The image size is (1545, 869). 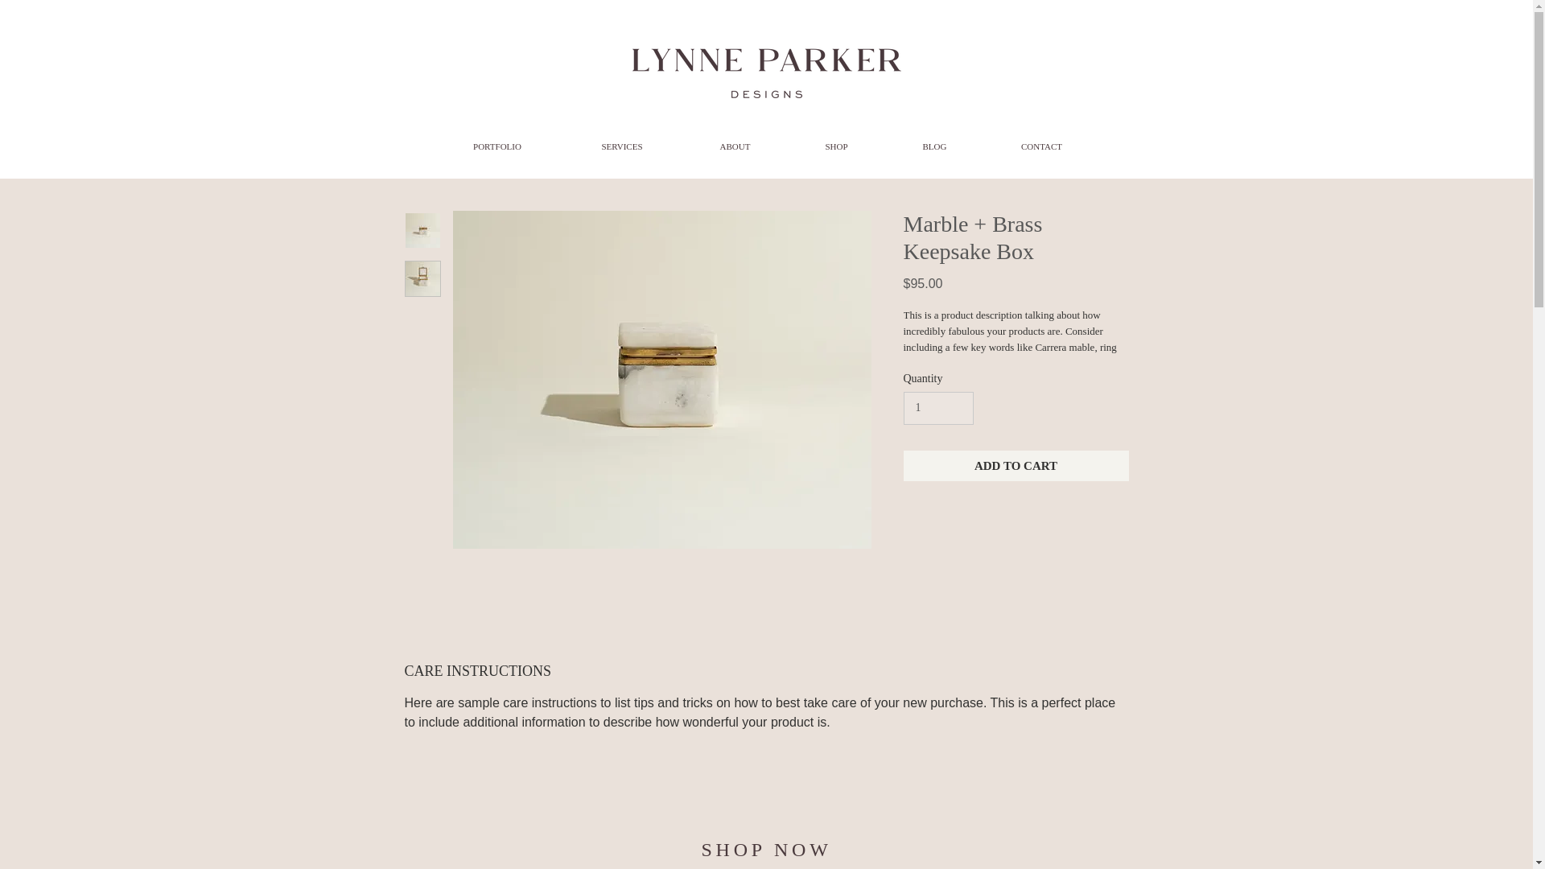 What do you see at coordinates (622, 146) in the screenshot?
I see `SERVICES` at bounding box center [622, 146].